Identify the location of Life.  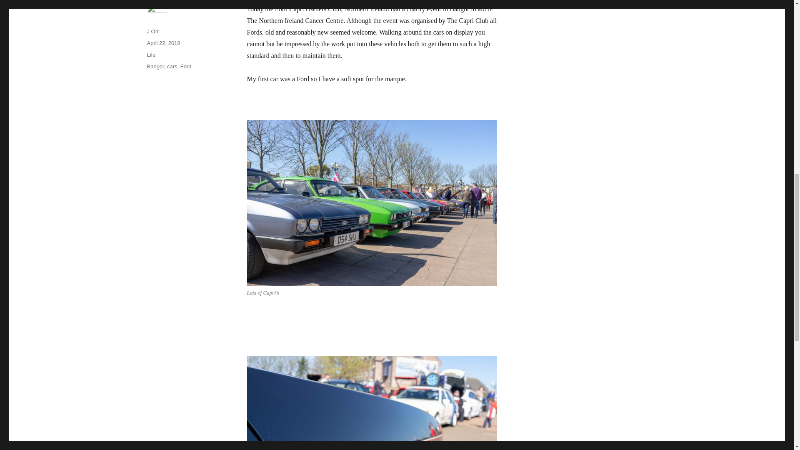
(151, 55).